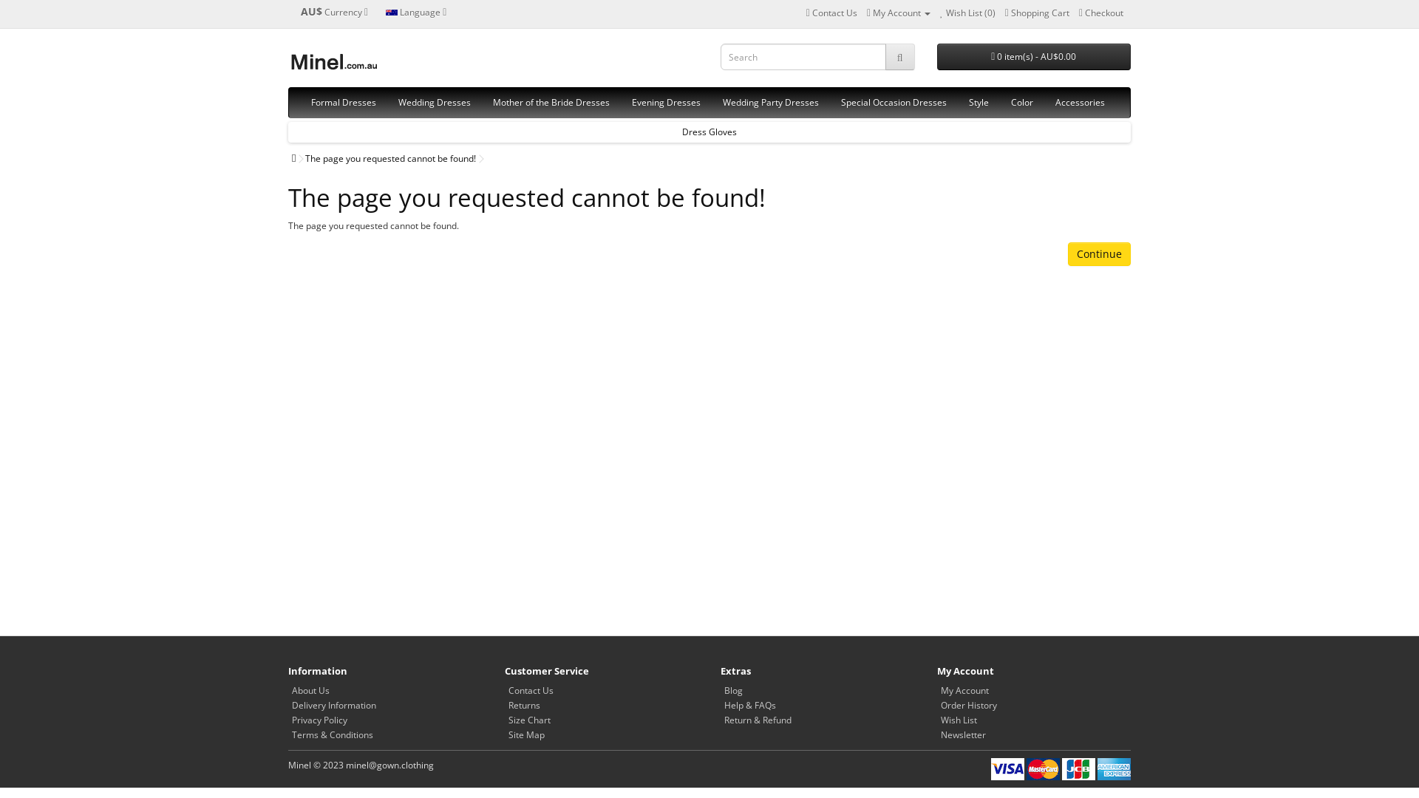 The width and height of the screenshot is (1419, 798). What do you see at coordinates (319, 720) in the screenshot?
I see `Privacy Policy` at bounding box center [319, 720].